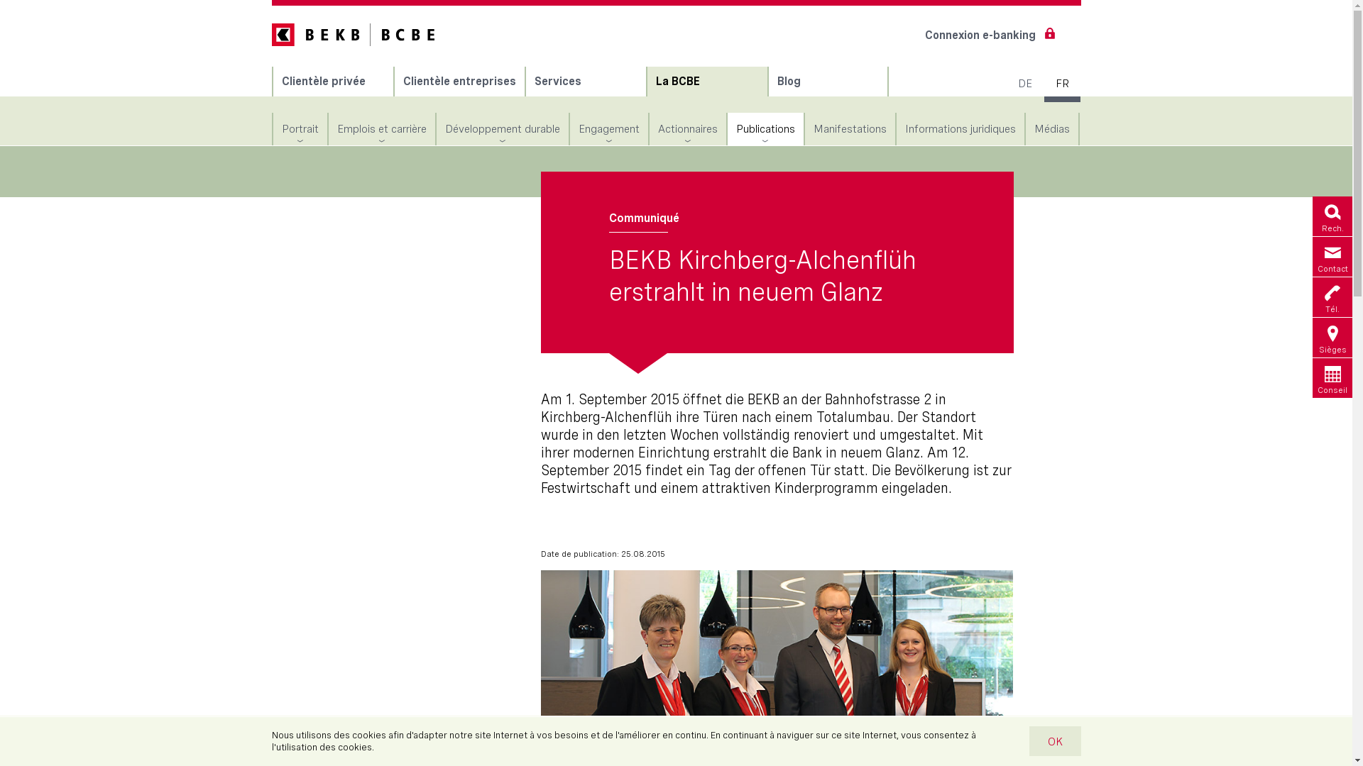 The height and width of the screenshot is (766, 1363). What do you see at coordinates (707, 82) in the screenshot?
I see `La BCBE
Actif` at bounding box center [707, 82].